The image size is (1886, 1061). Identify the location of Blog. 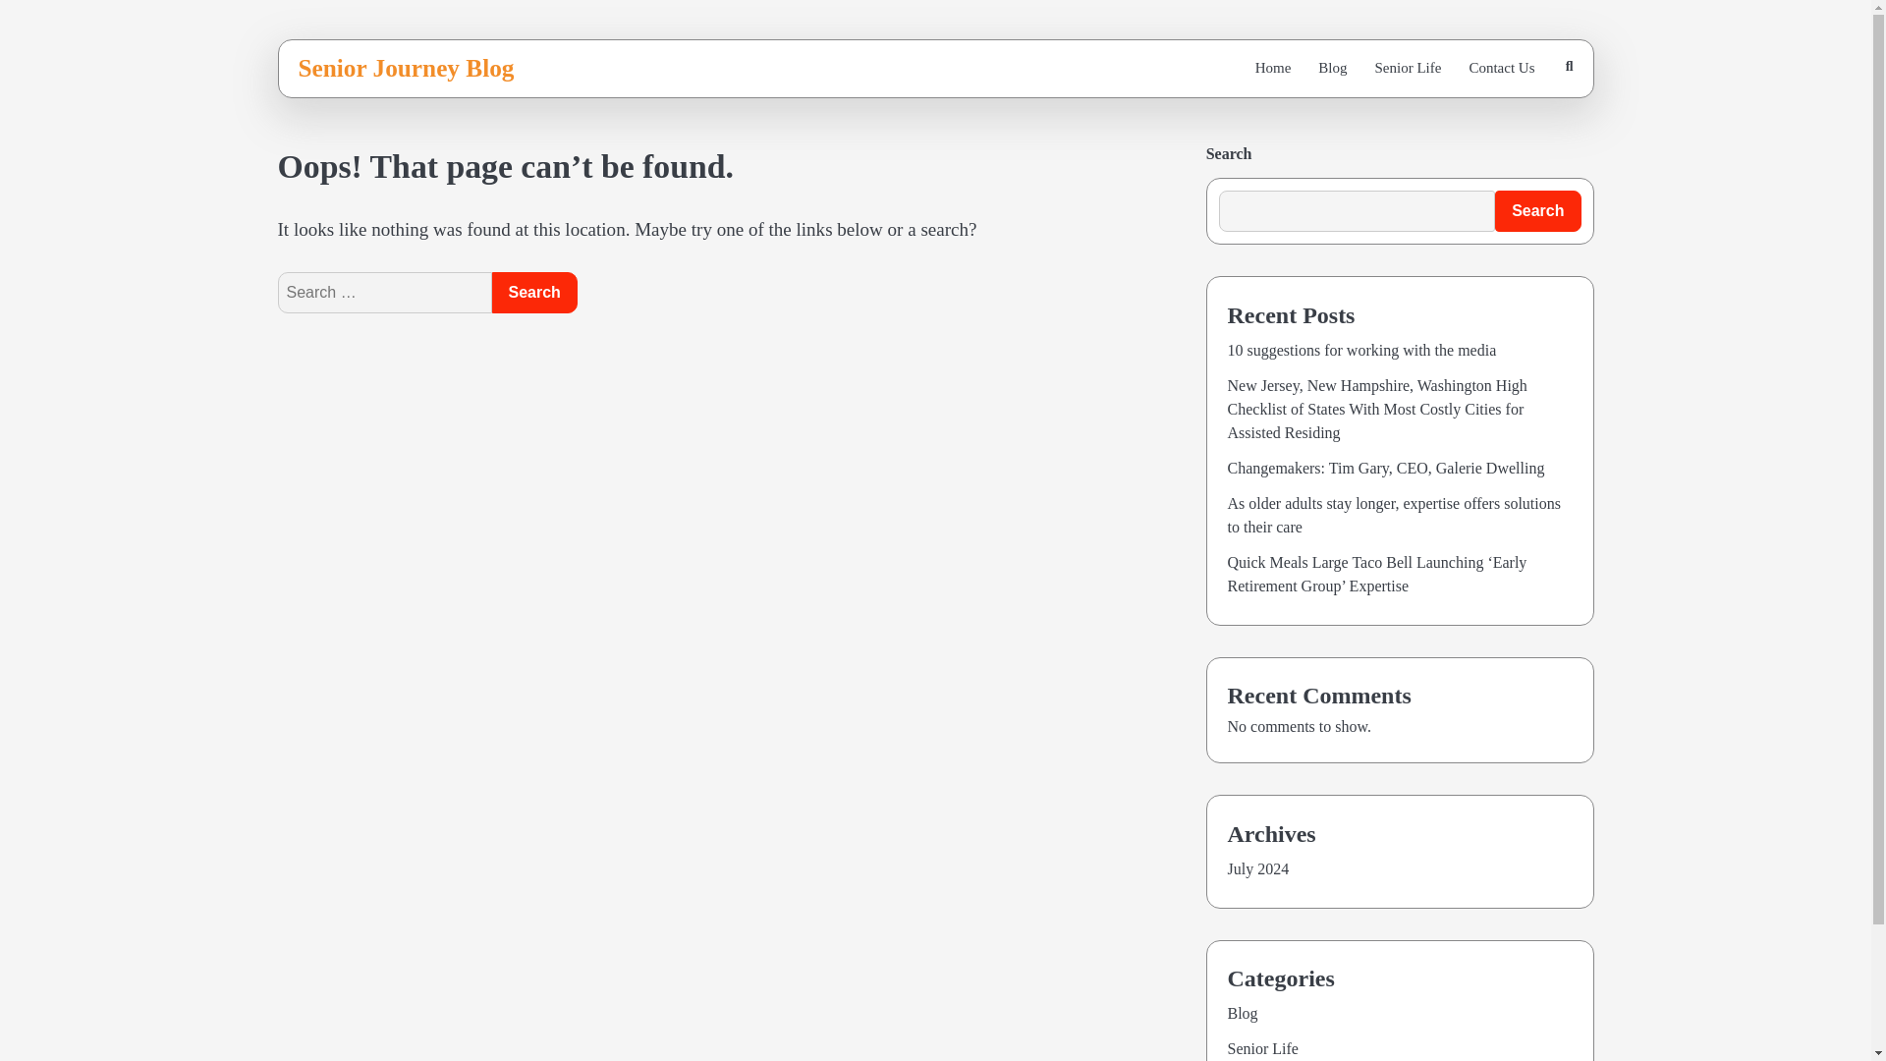
(1242, 1013).